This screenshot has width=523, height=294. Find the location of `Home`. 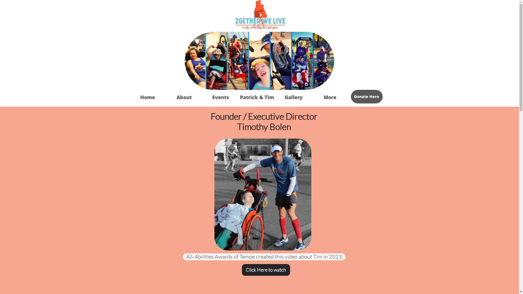

Home is located at coordinates (147, 97).